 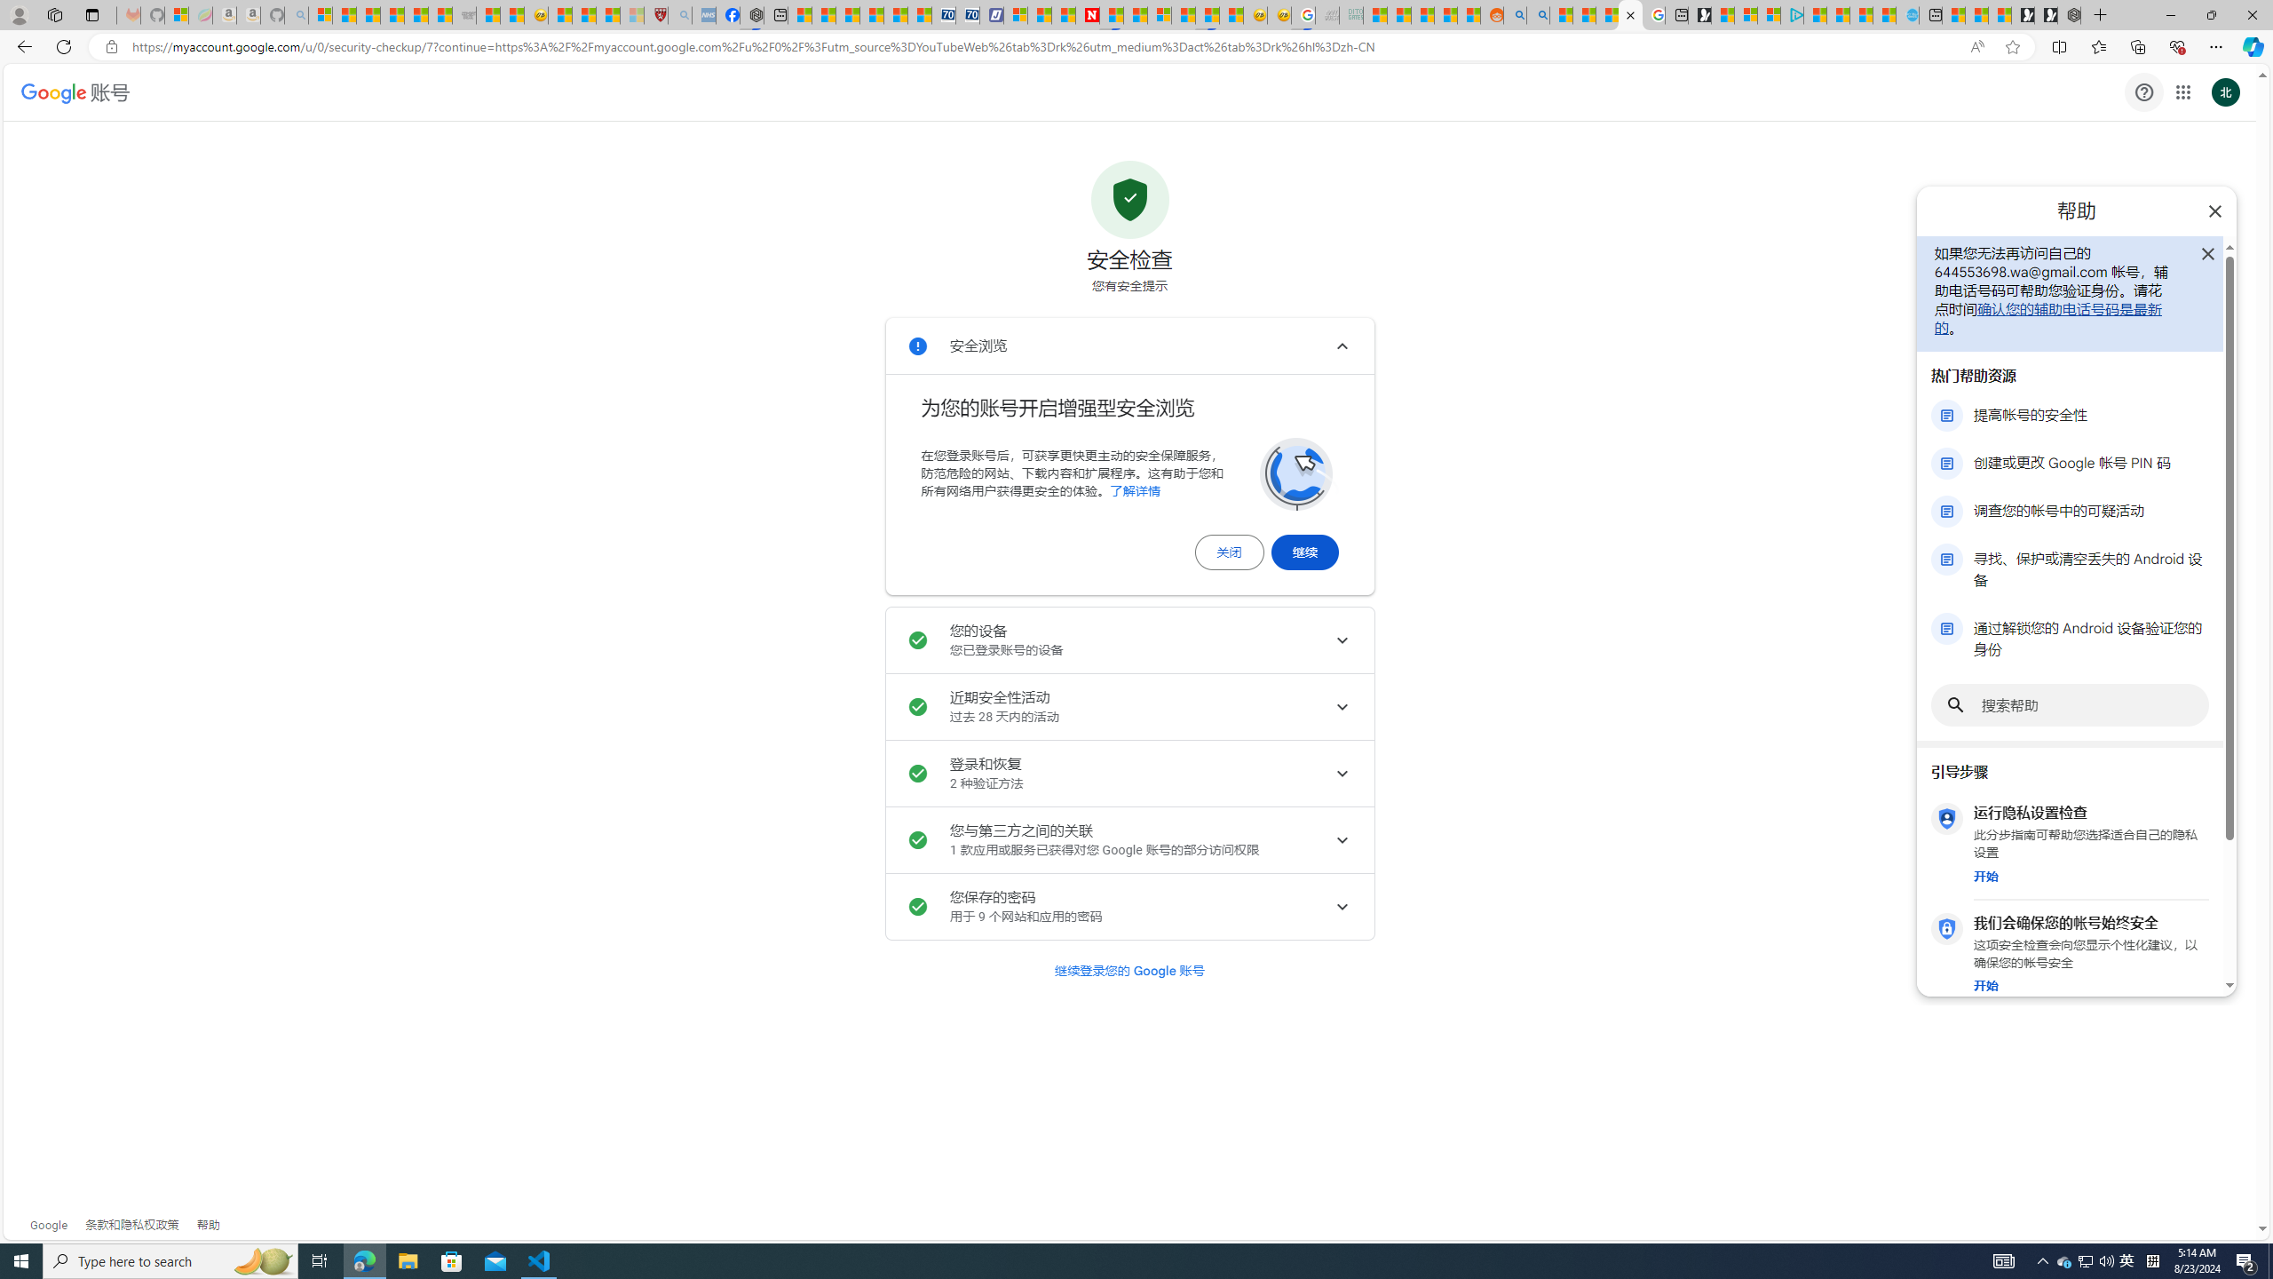 What do you see at coordinates (944, 15) in the screenshot?
I see `Cheap Car Rentals - Save70.com` at bounding box center [944, 15].